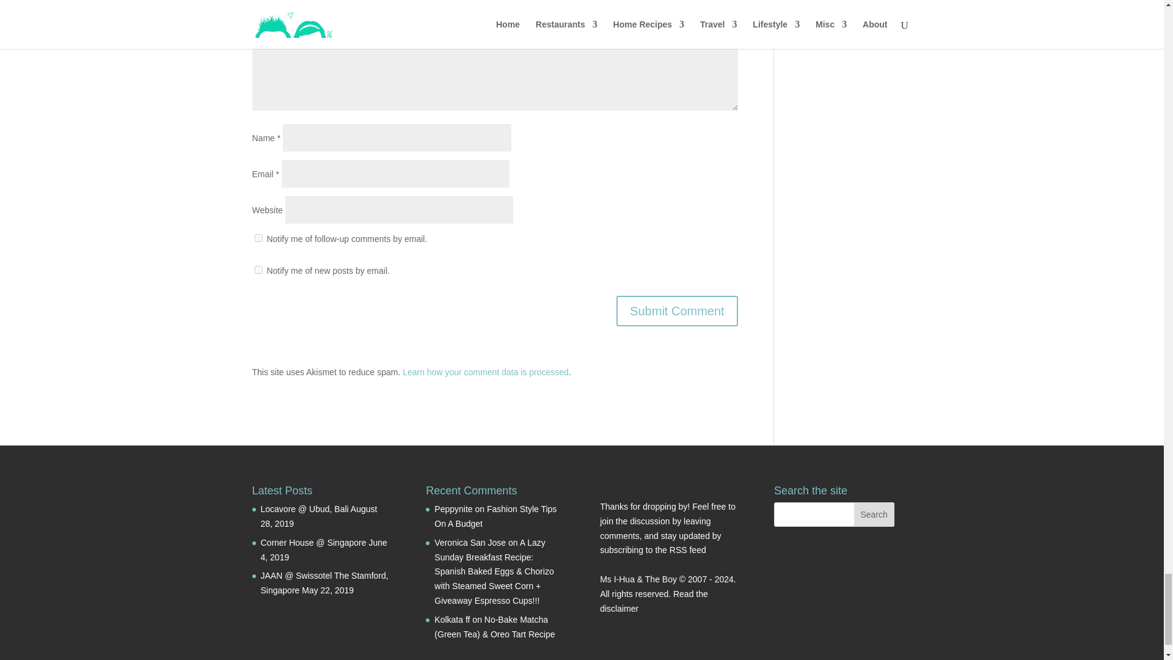 Image resolution: width=1173 pixels, height=660 pixels. Describe the element at coordinates (677, 310) in the screenshot. I see `Submit Comment` at that location.